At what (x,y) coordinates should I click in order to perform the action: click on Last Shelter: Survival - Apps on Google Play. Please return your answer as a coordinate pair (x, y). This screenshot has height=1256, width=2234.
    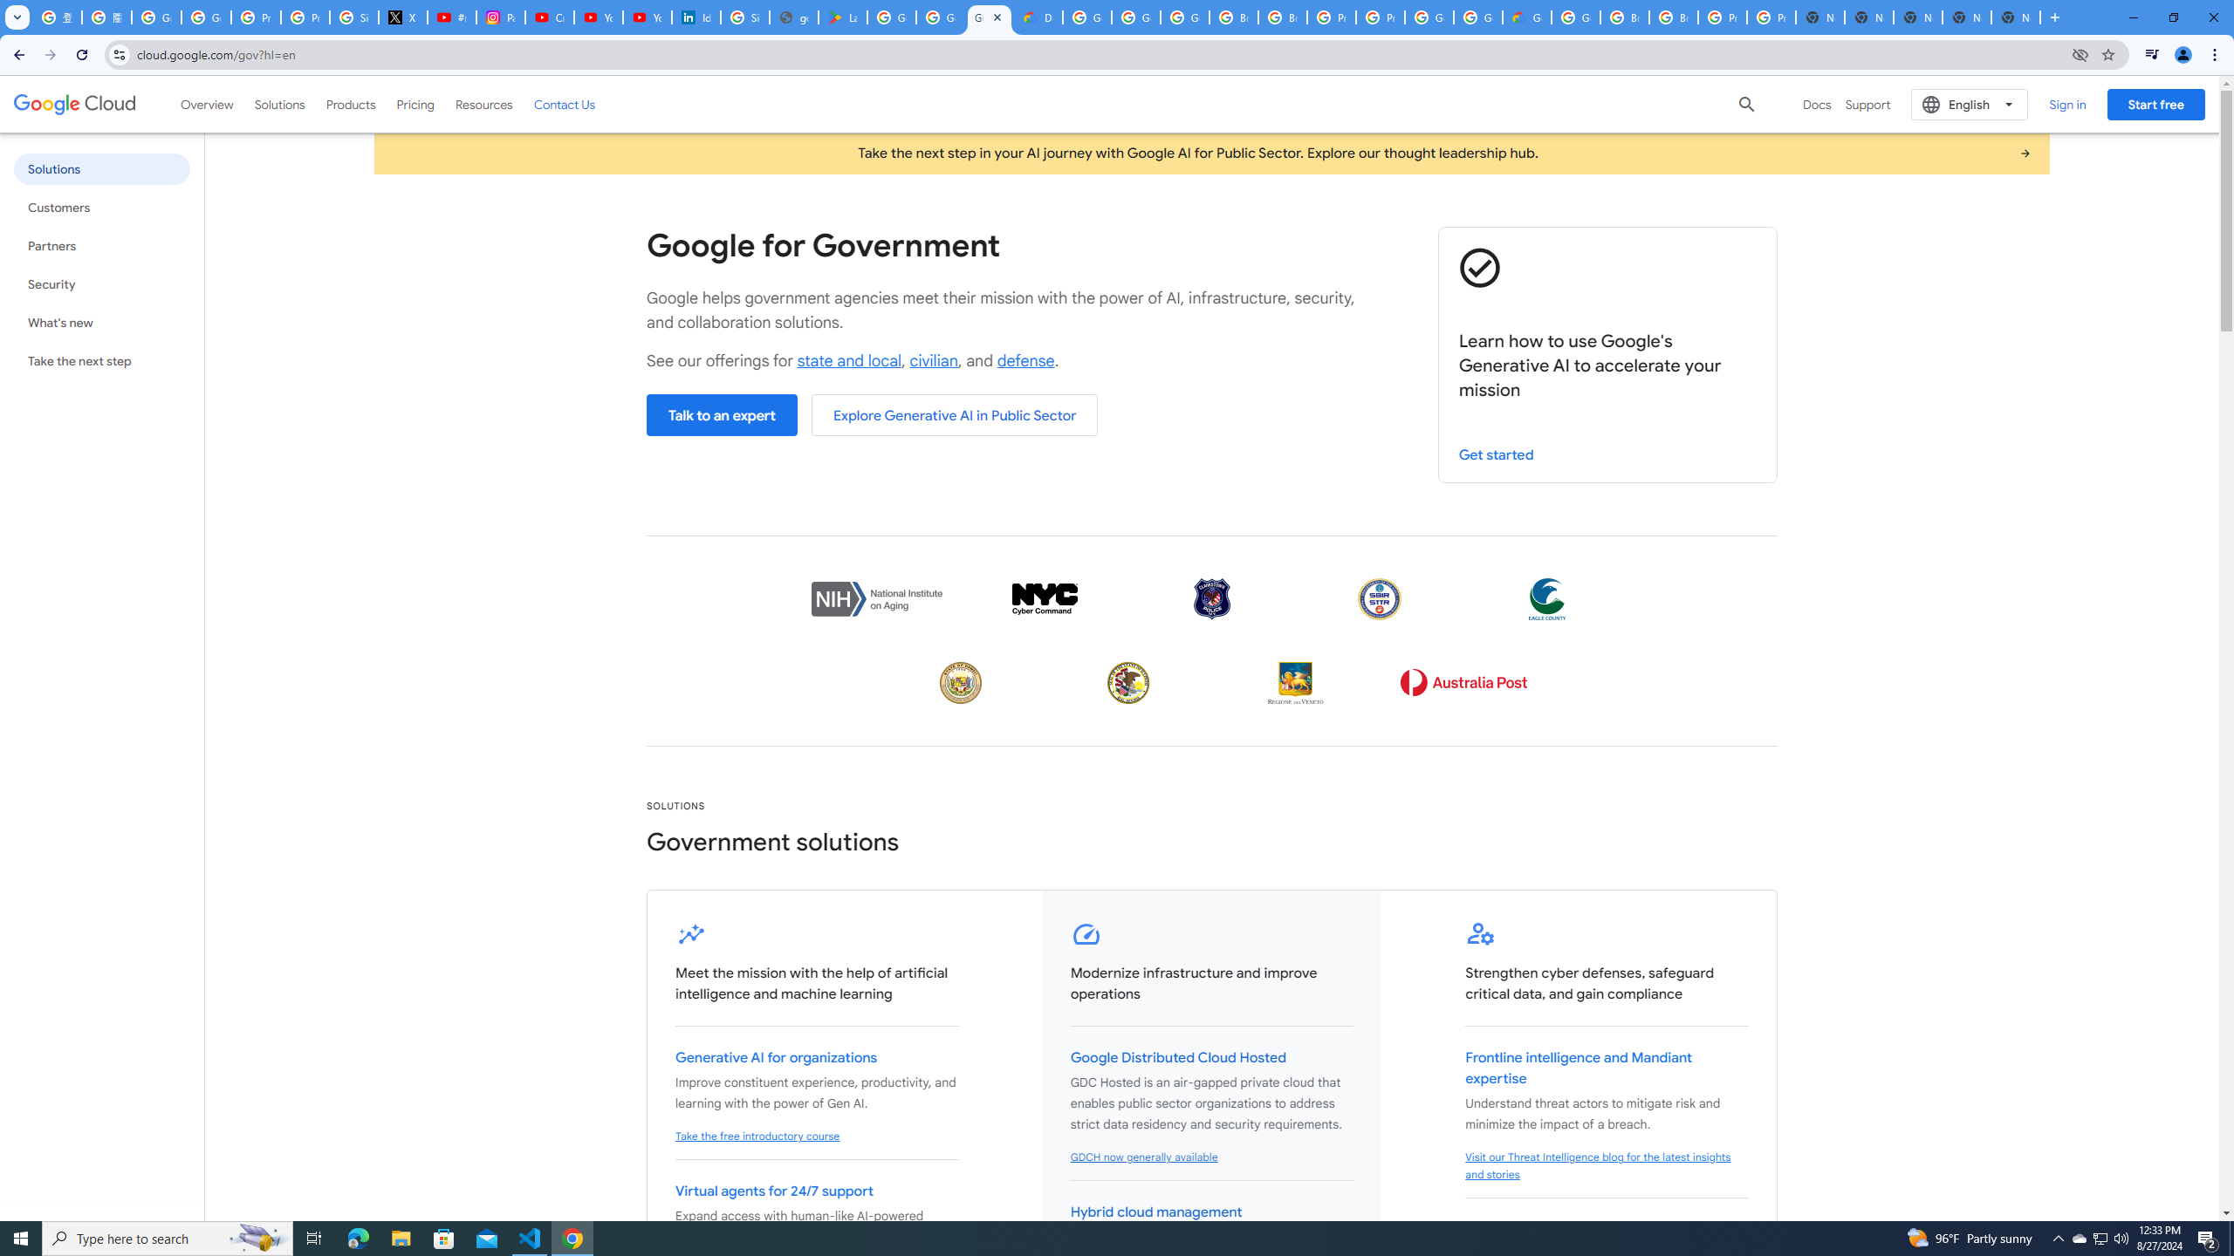
    Looking at the image, I should click on (843, 17).